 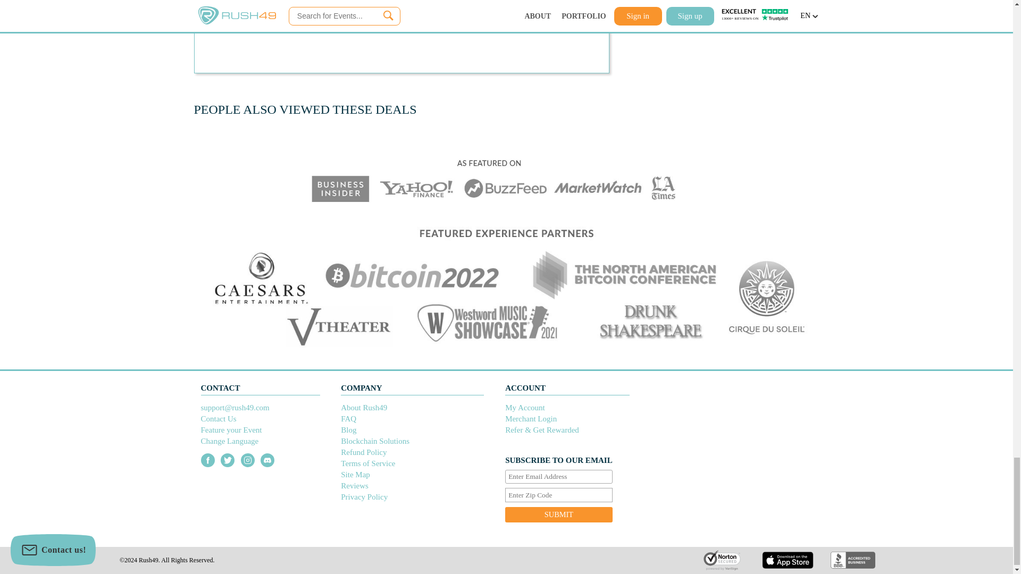 I want to click on SUBMIT, so click(x=559, y=514).